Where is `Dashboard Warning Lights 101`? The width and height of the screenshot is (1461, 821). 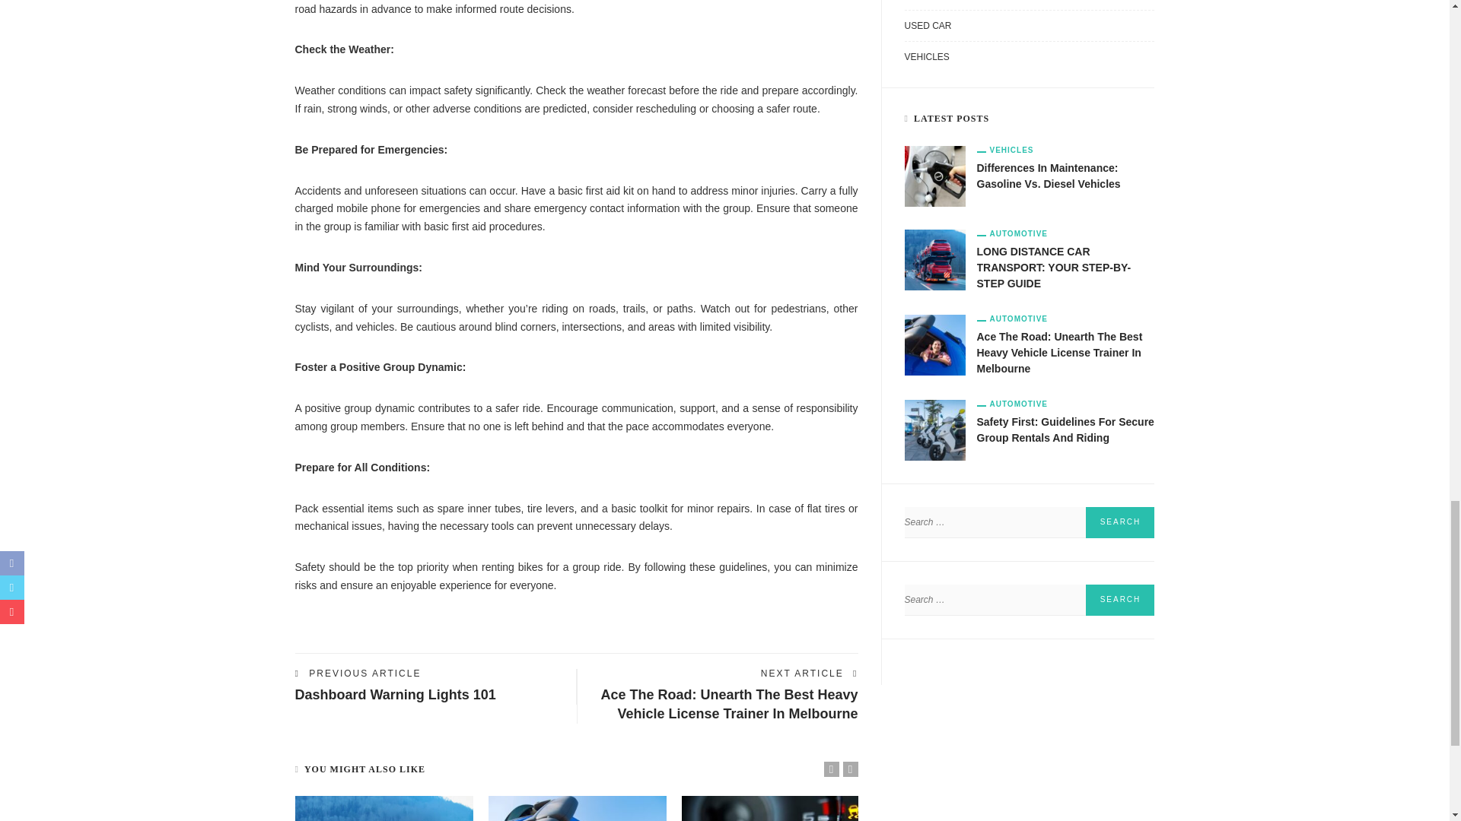
Dashboard Warning Lights 101 is located at coordinates (396, 695).